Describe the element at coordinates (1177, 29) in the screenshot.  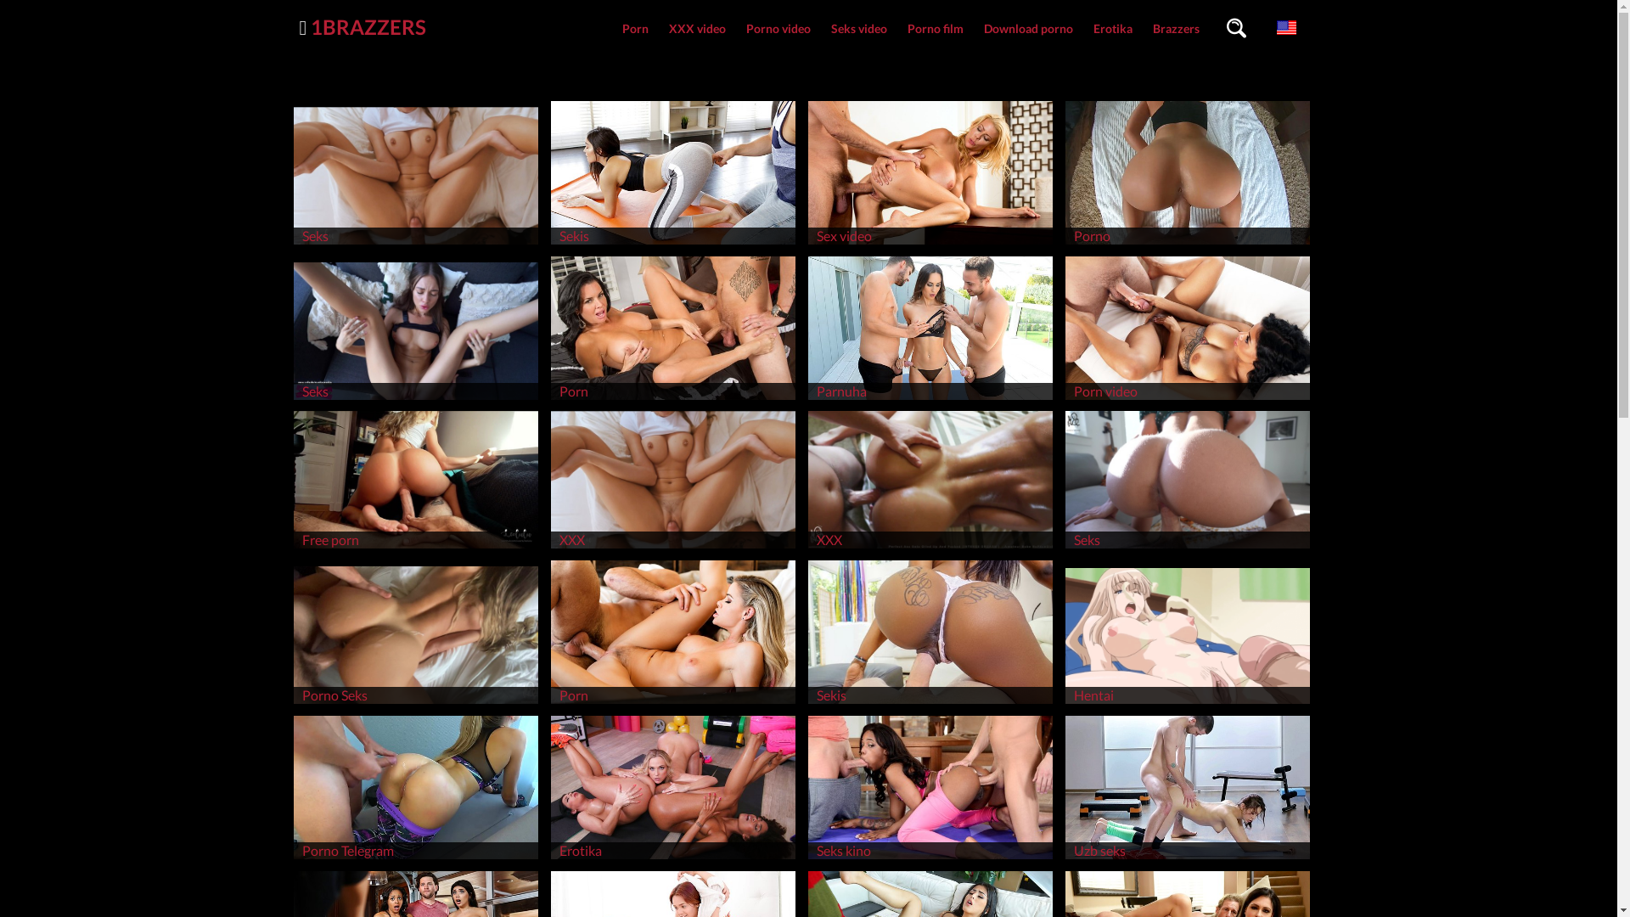
I see `Brazzers` at that location.